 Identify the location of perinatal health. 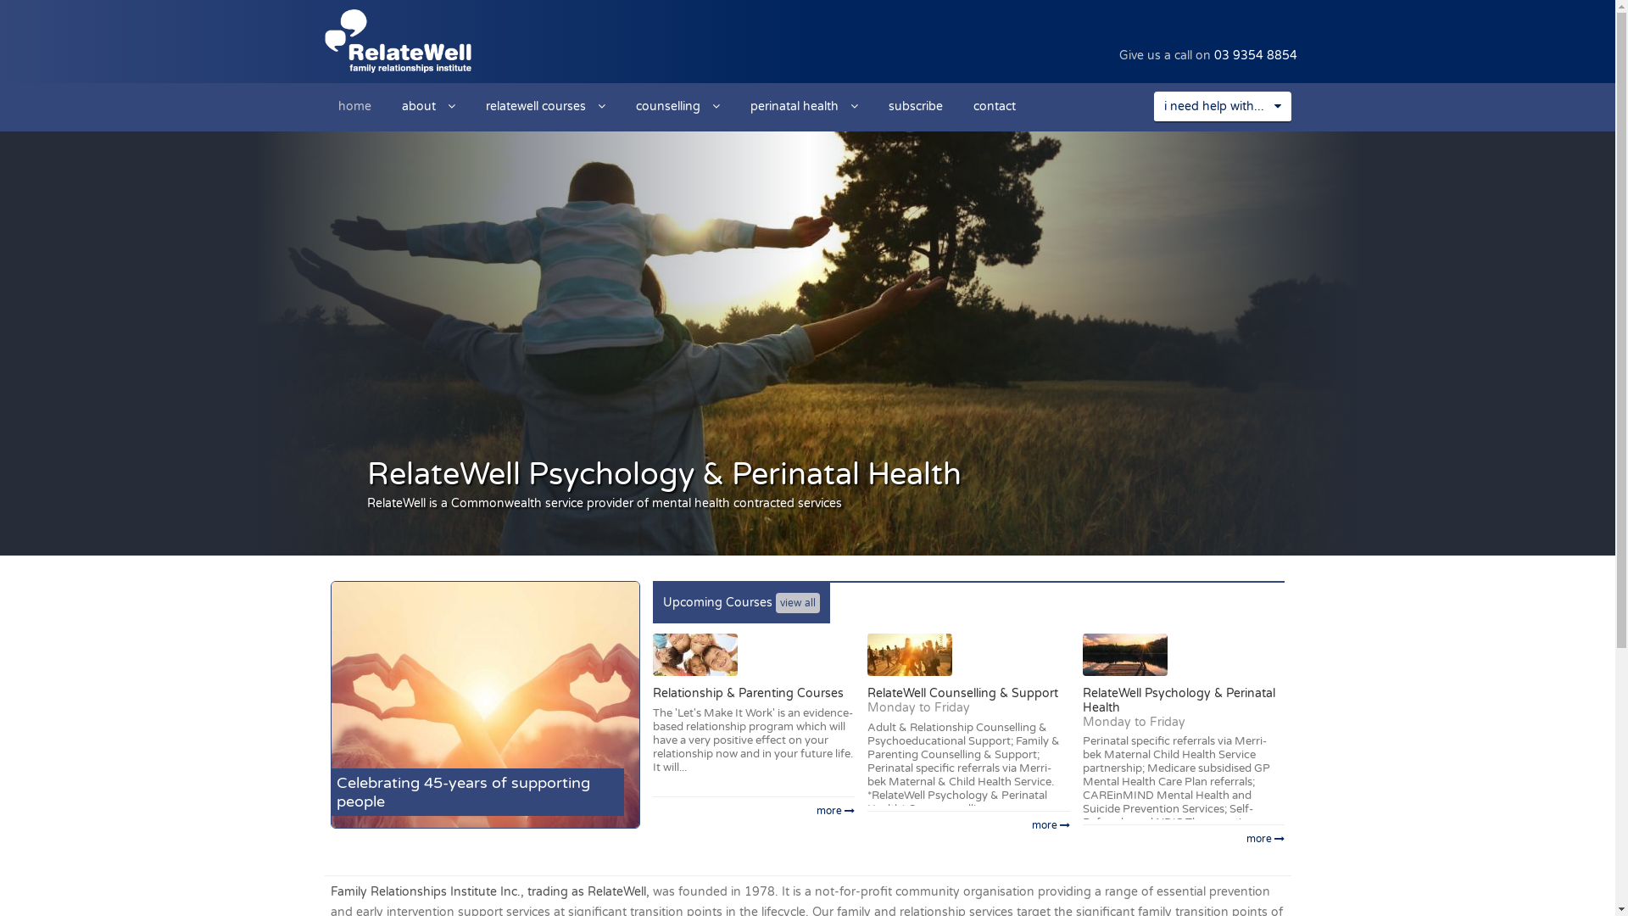
(804, 105).